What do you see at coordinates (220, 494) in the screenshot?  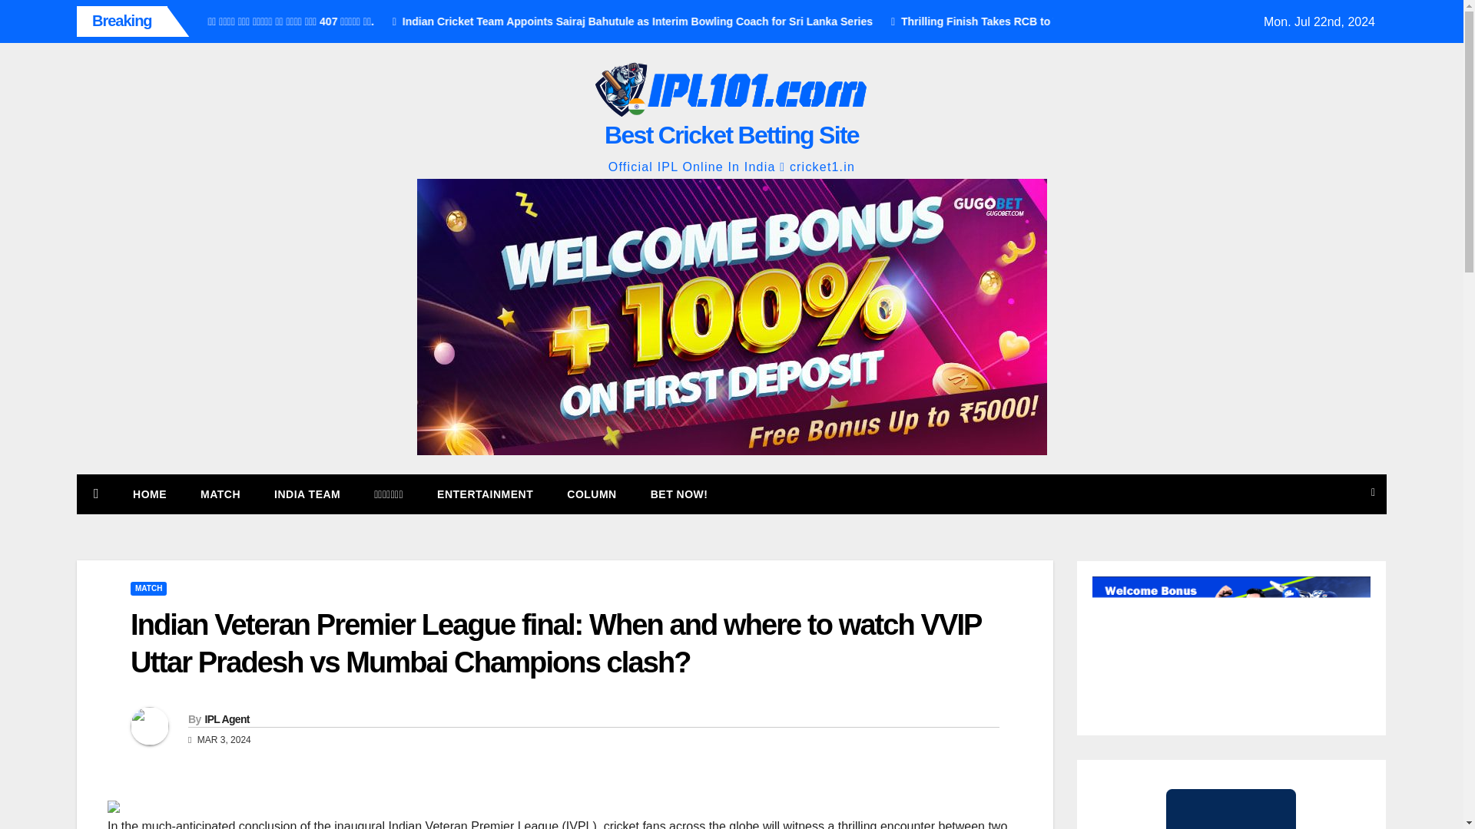 I see `MATCH` at bounding box center [220, 494].